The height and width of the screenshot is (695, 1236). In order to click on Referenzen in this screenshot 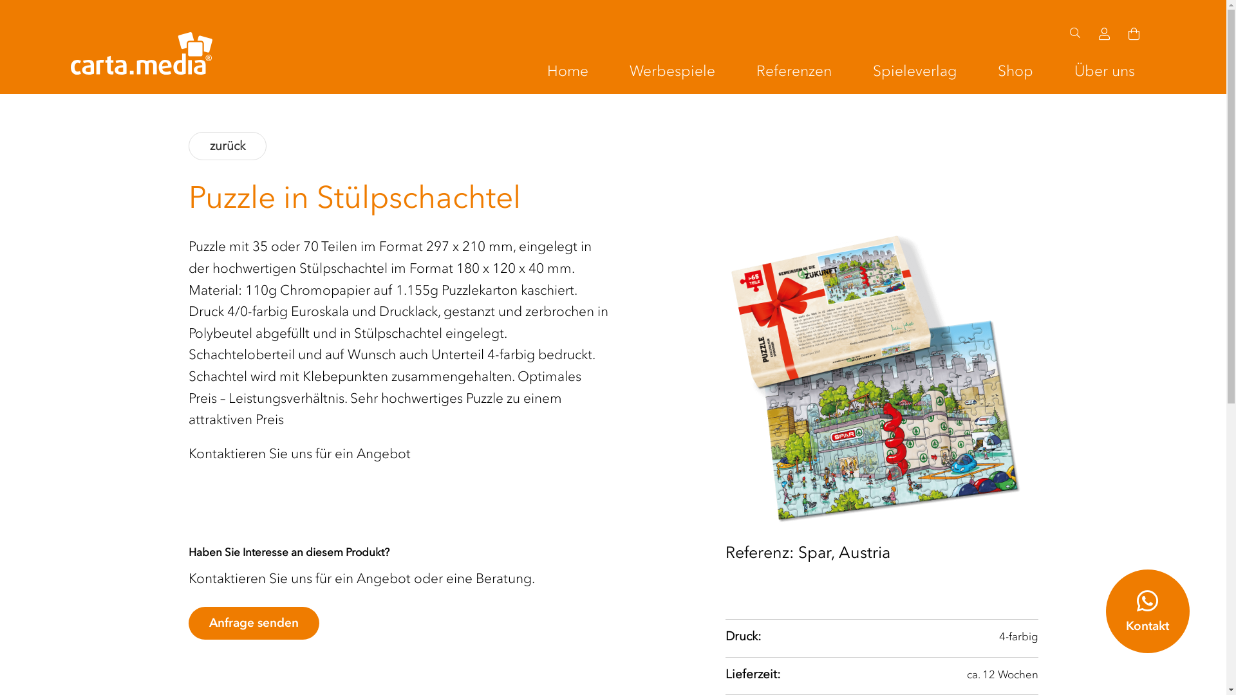, I will do `click(794, 71)`.